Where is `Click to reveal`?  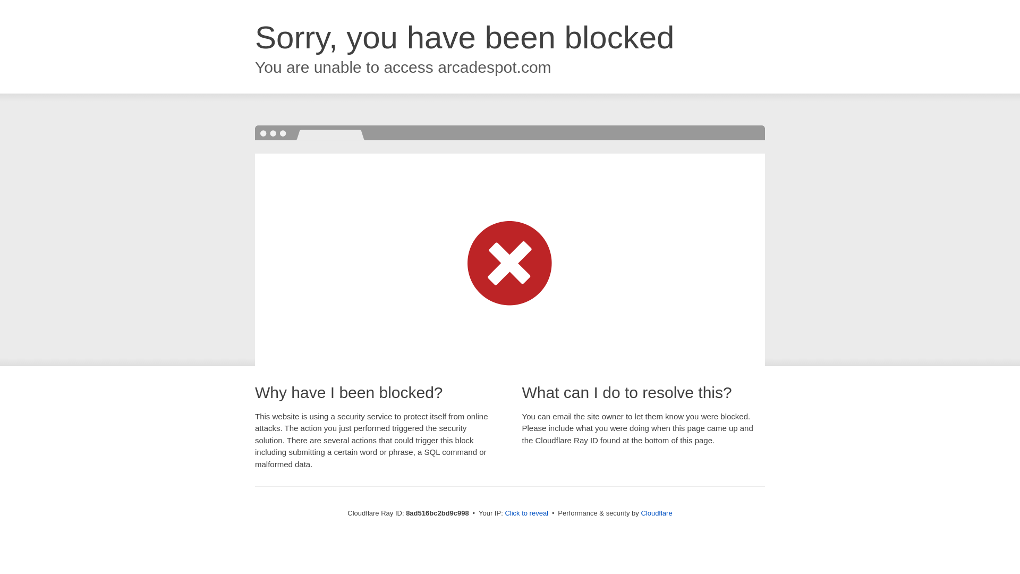 Click to reveal is located at coordinates (526, 513).